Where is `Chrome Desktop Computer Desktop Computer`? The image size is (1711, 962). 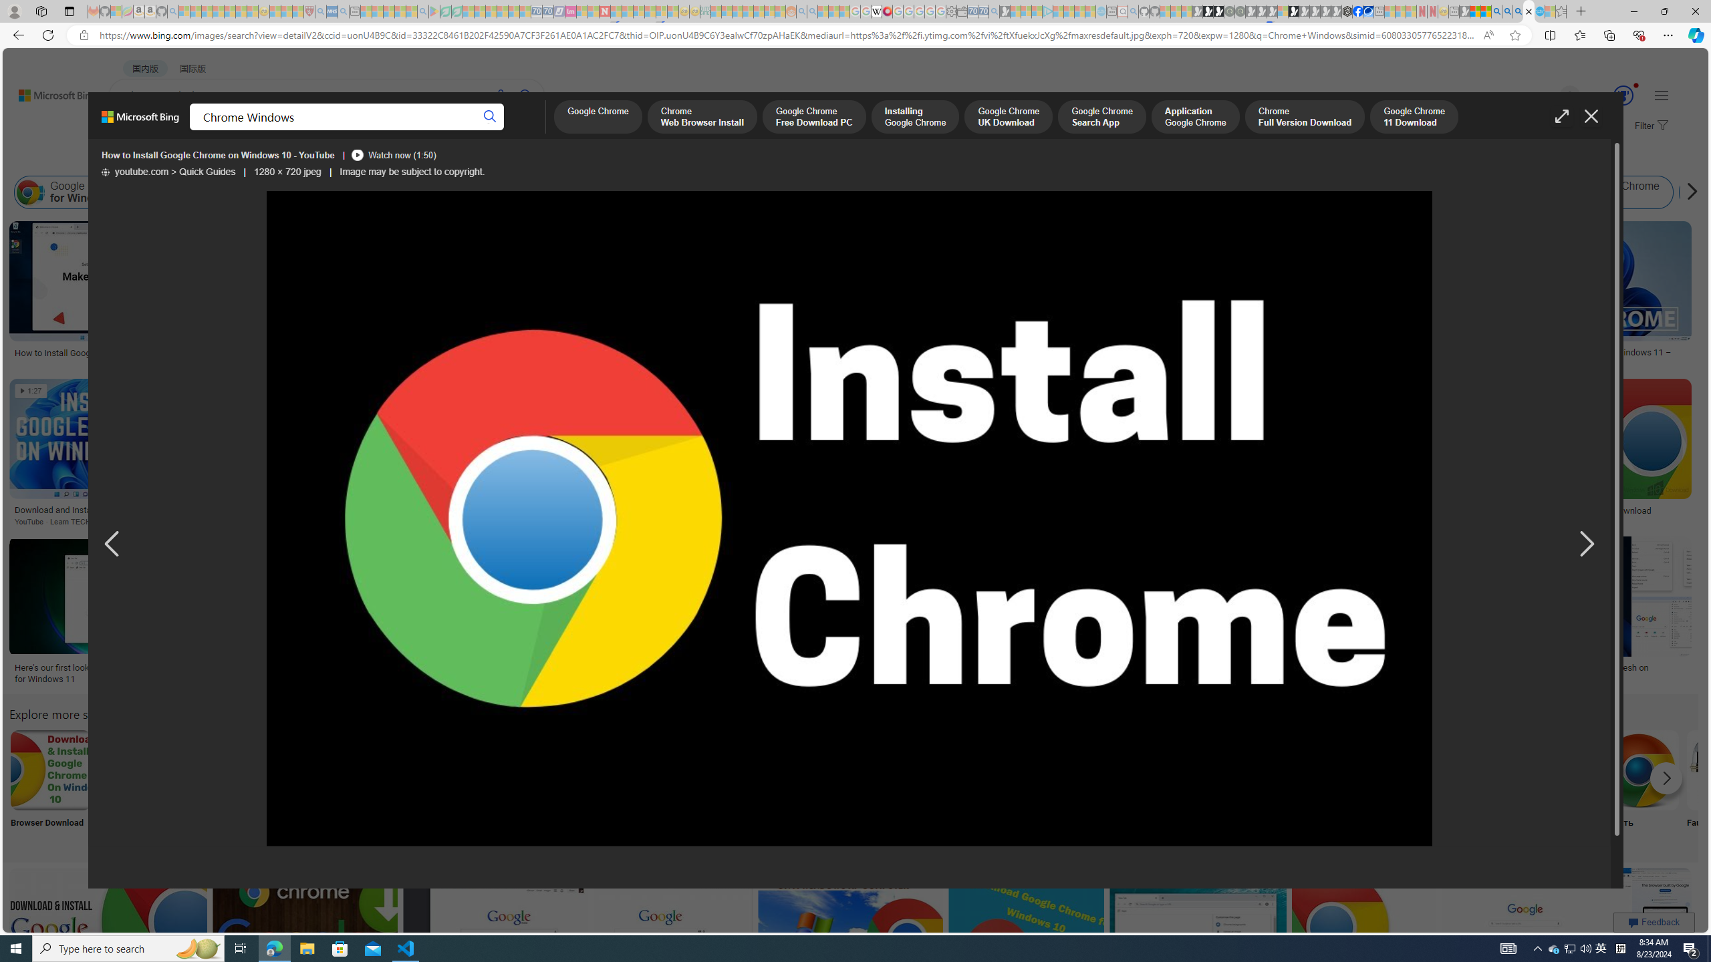
Chrome Desktop Computer Desktop Computer is located at coordinates (492, 787).